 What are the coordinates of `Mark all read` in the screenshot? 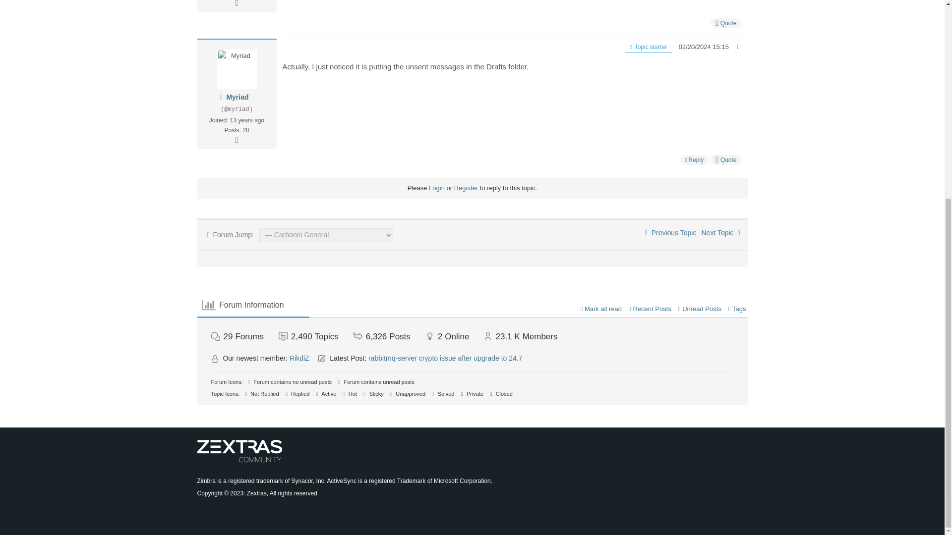 It's located at (601, 308).